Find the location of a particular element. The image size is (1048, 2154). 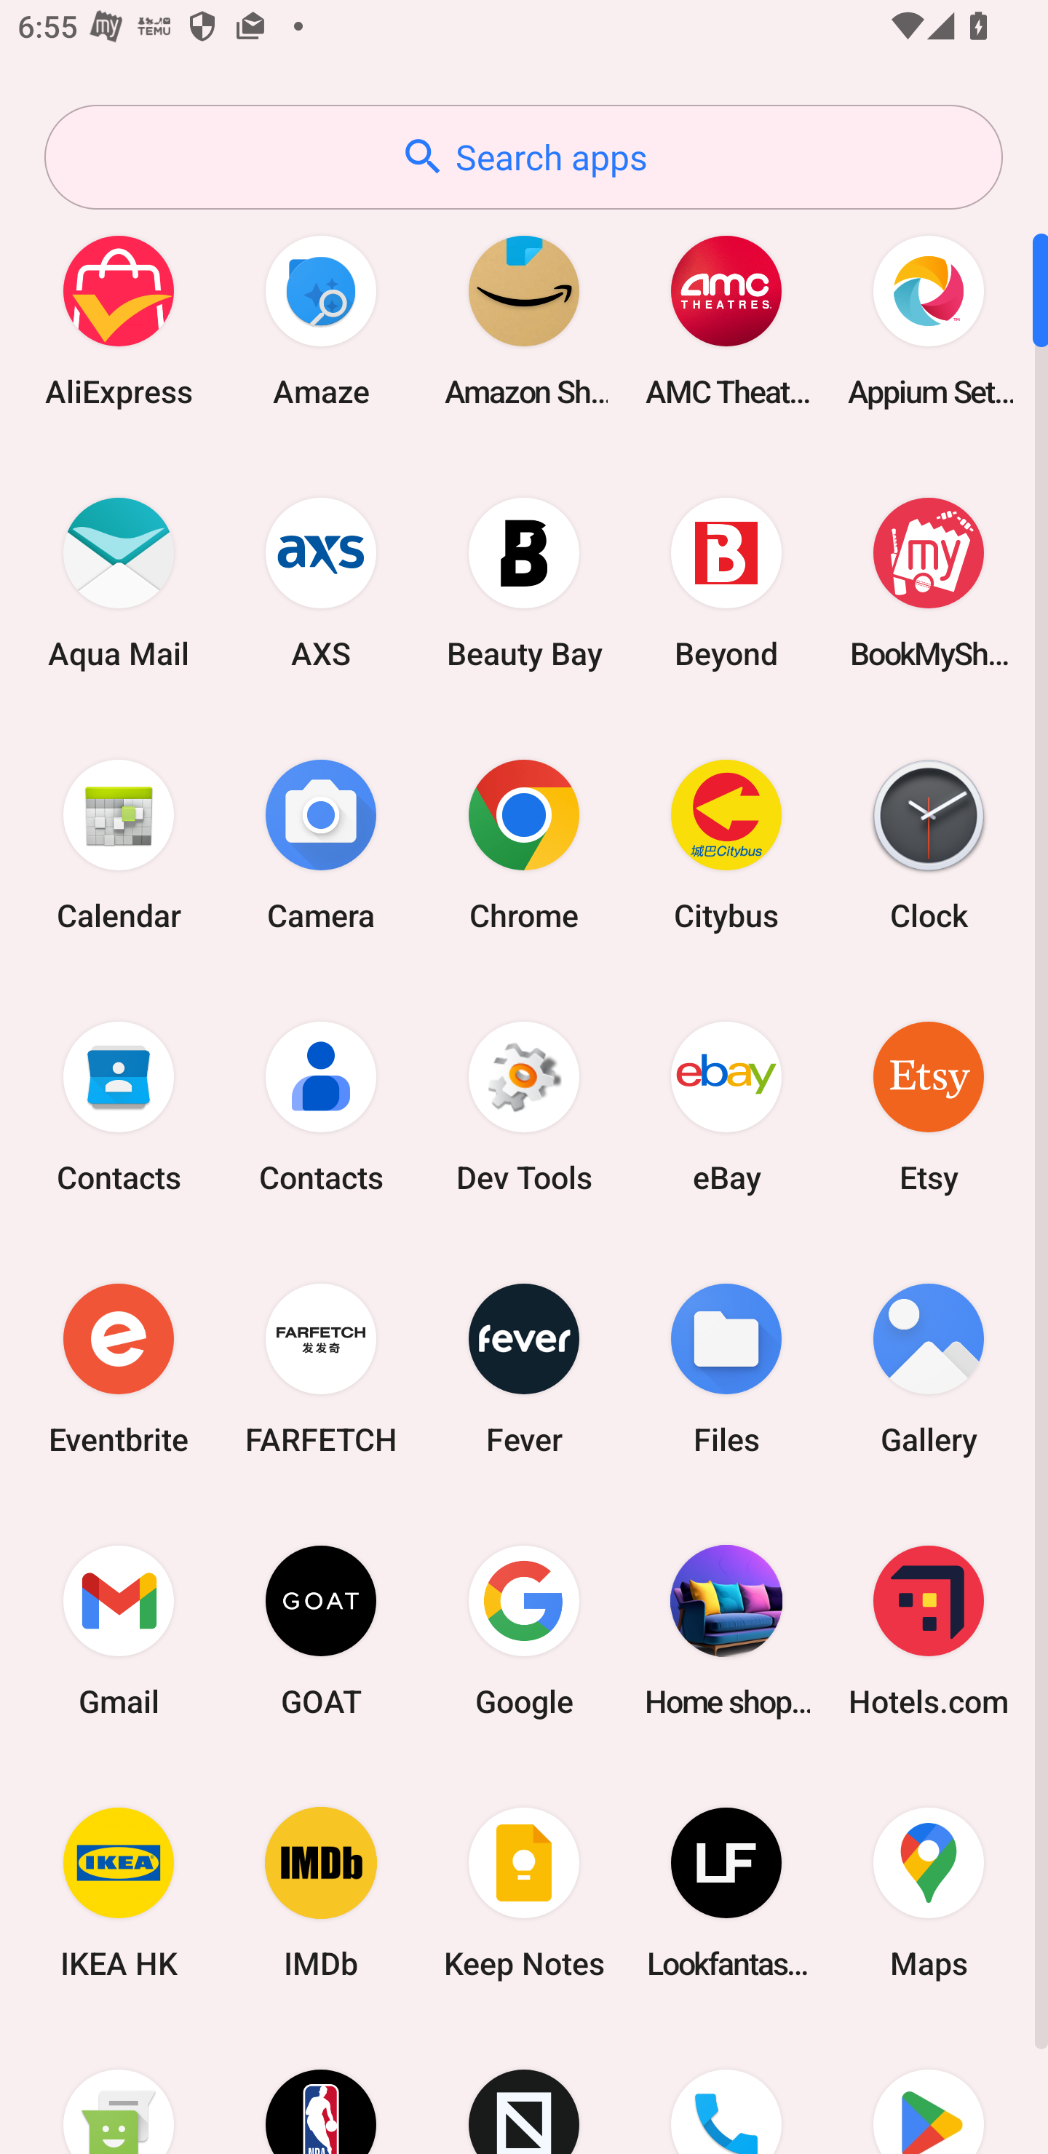

Etsy is located at coordinates (929, 1106).